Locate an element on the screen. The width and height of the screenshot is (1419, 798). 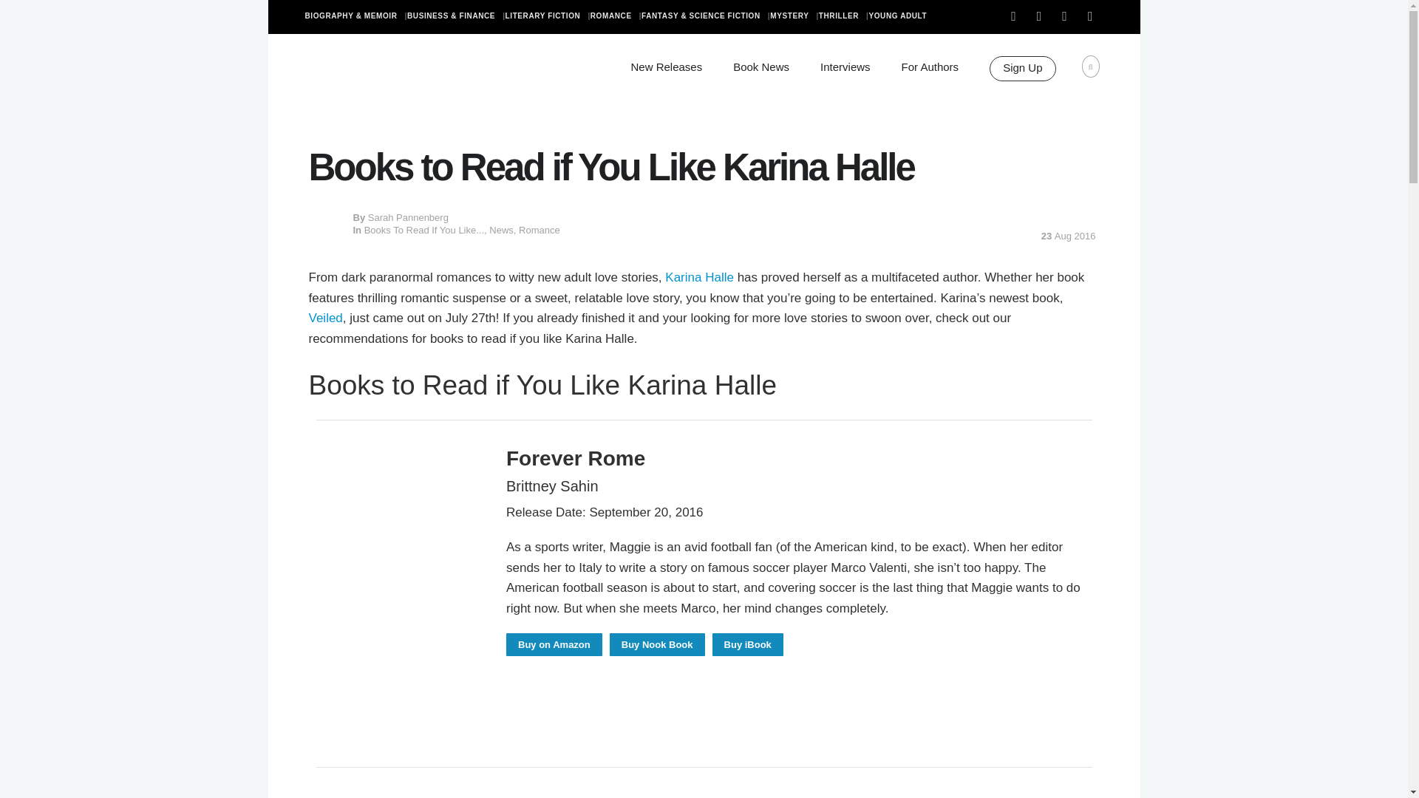
Sign Up is located at coordinates (1022, 68).